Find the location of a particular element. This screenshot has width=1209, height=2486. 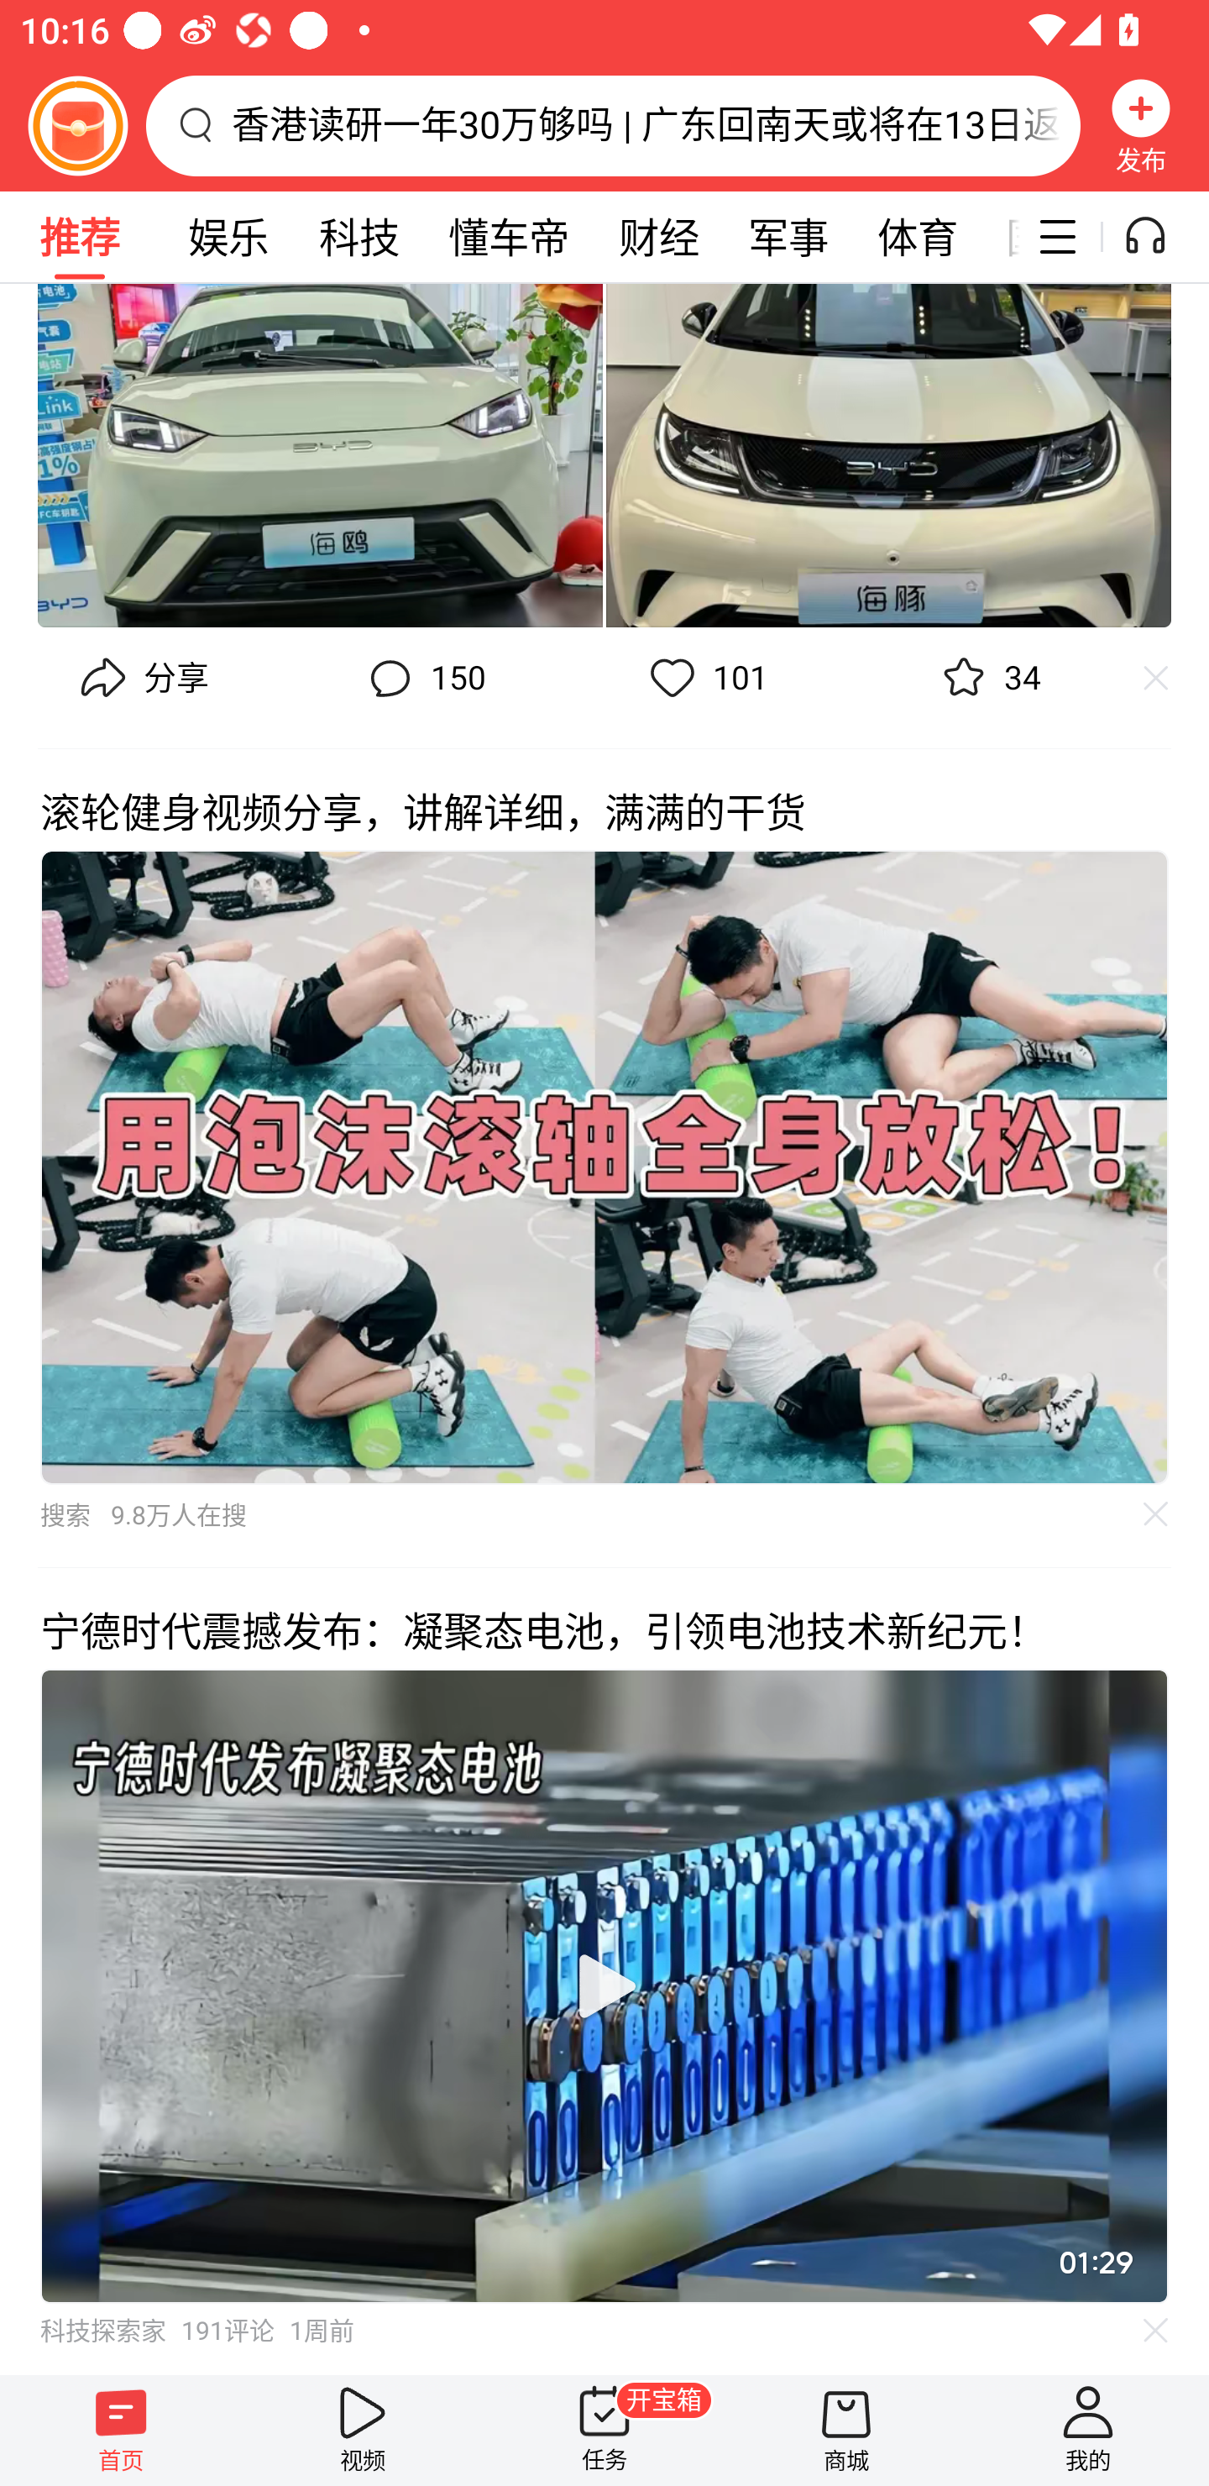

视频 is located at coordinates (363, 2430).